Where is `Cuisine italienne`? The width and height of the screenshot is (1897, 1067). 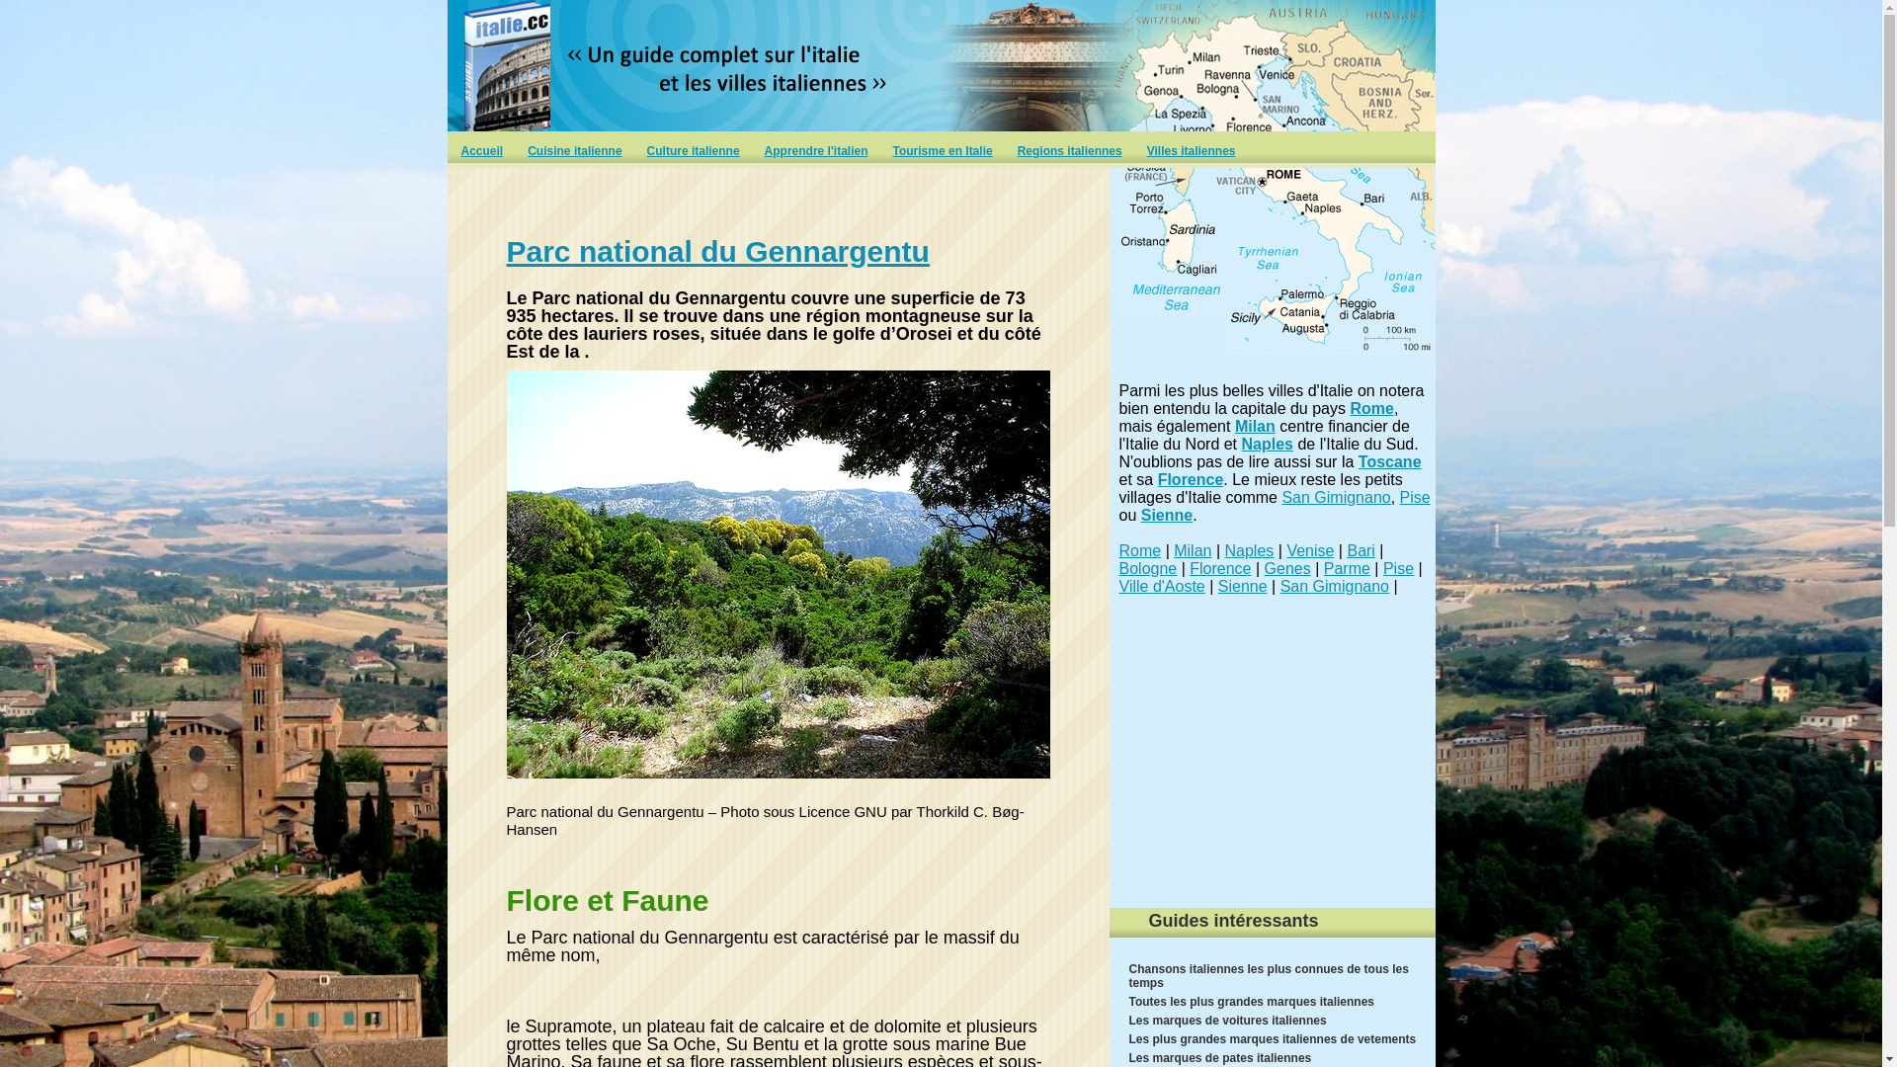 Cuisine italienne is located at coordinates (575, 153).